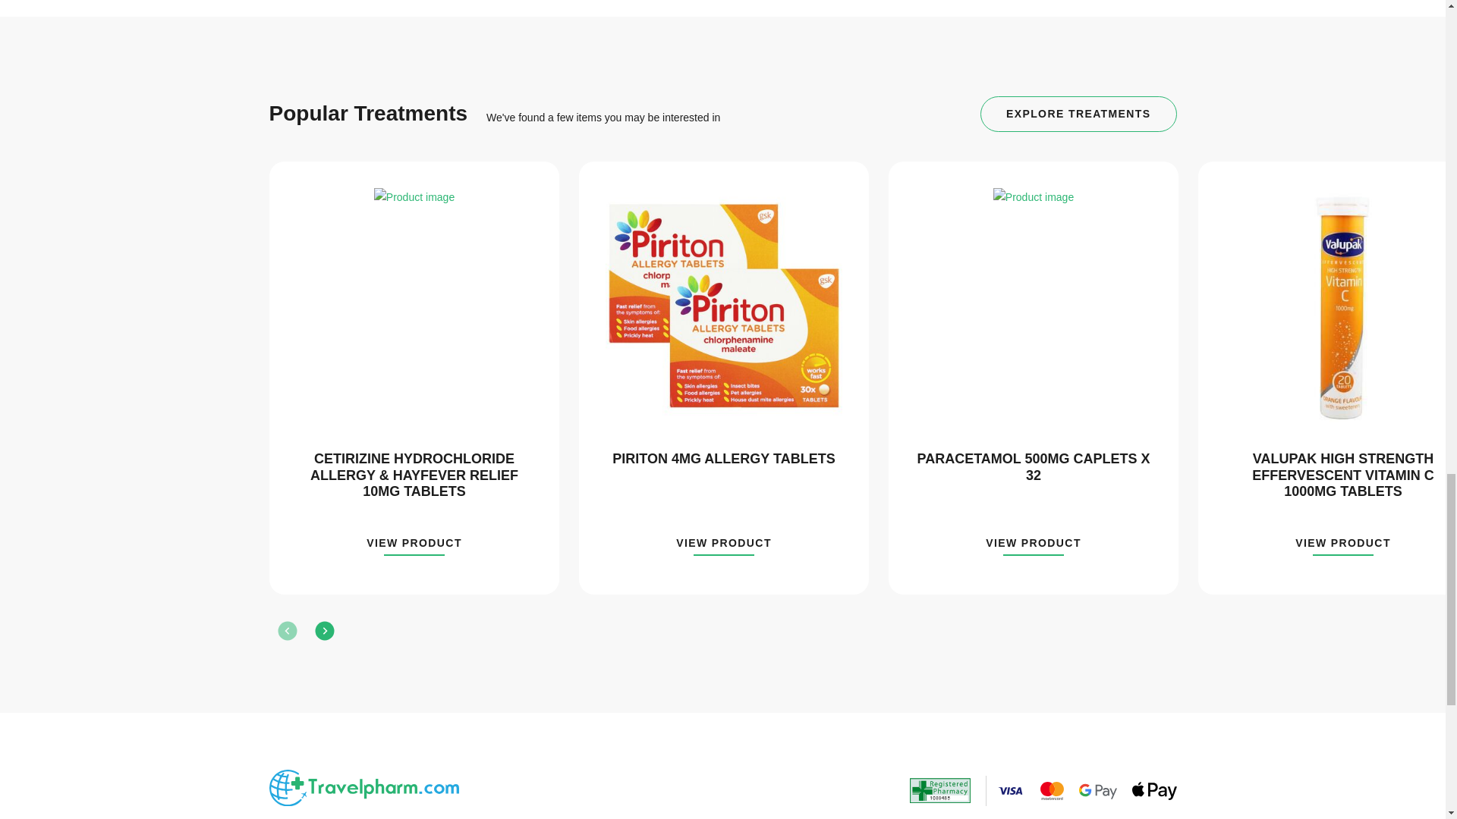 The width and height of the screenshot is (1457, 819). I want to click on logo, so click(363, 788).